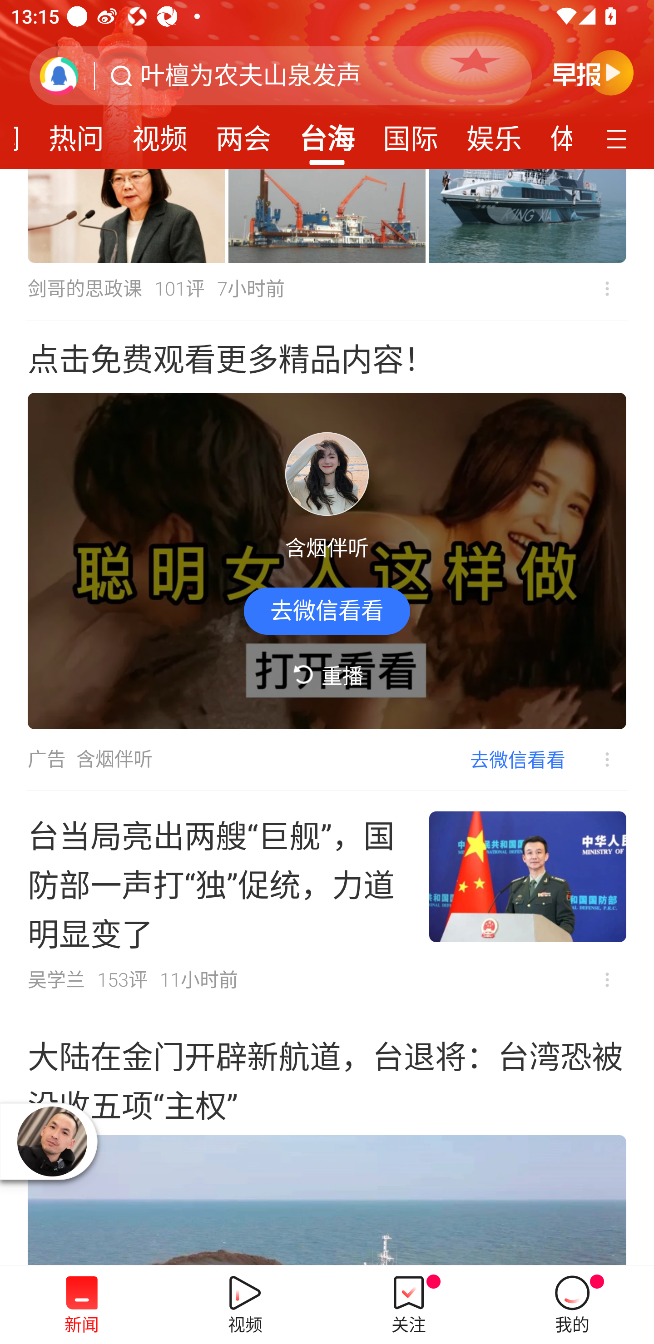  Describe the element at coordinates (46, 759) in the screenshot. I see `广告` at that location.